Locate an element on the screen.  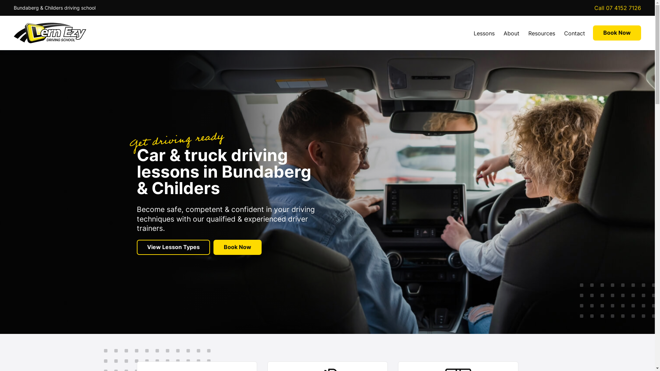
Call 07 4152 7126 is located at coordinates (618, 8).